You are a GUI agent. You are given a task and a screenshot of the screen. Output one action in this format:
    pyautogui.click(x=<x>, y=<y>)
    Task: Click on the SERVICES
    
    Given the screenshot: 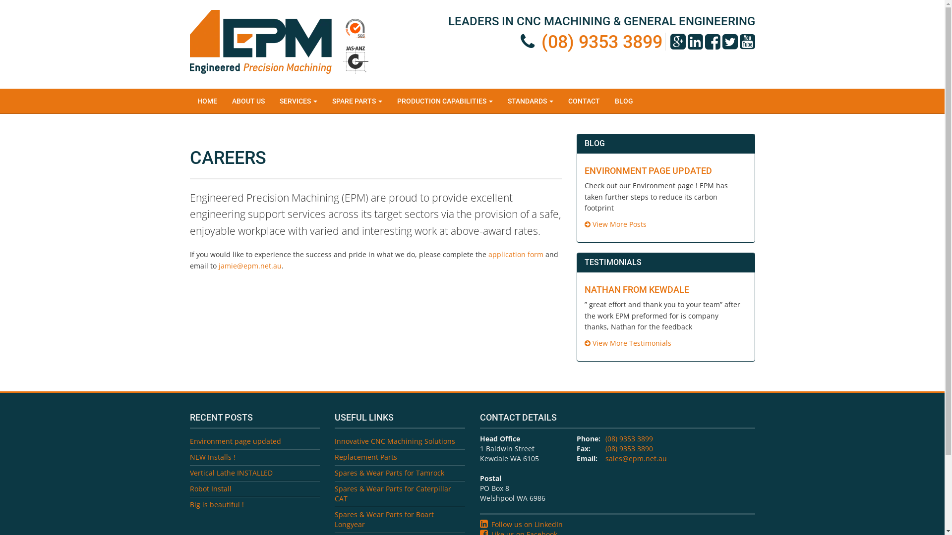 What is the action you would take?
    pyautogui.click(x=298, y=101)
    